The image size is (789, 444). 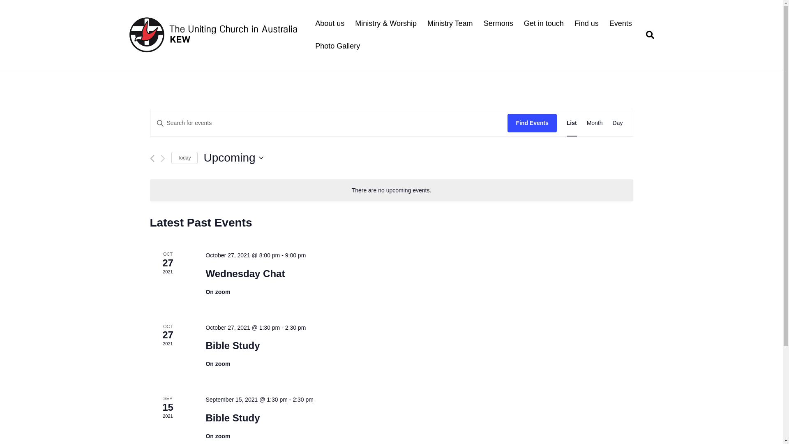 I want to click on Wednesday Chat, so click(x=245, y=274).